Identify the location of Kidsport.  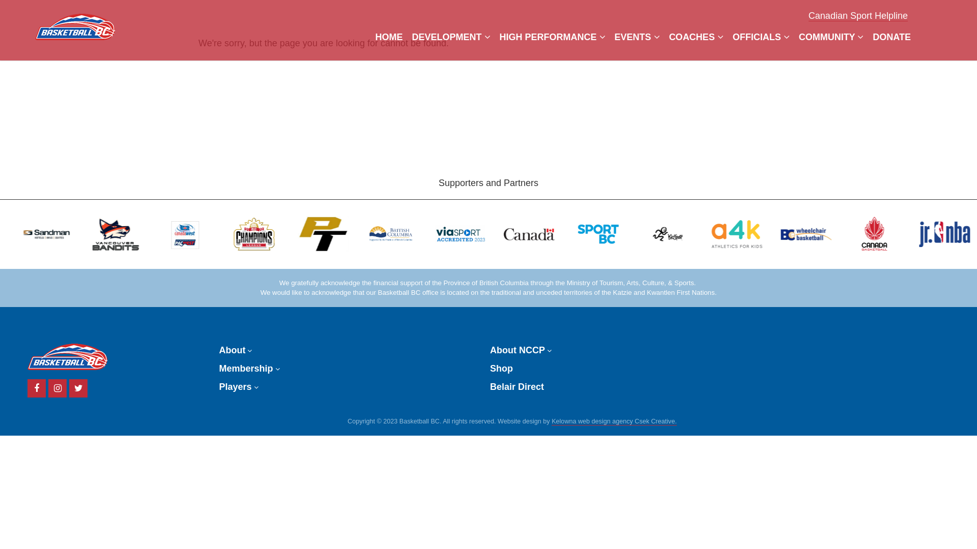
(677, 234).